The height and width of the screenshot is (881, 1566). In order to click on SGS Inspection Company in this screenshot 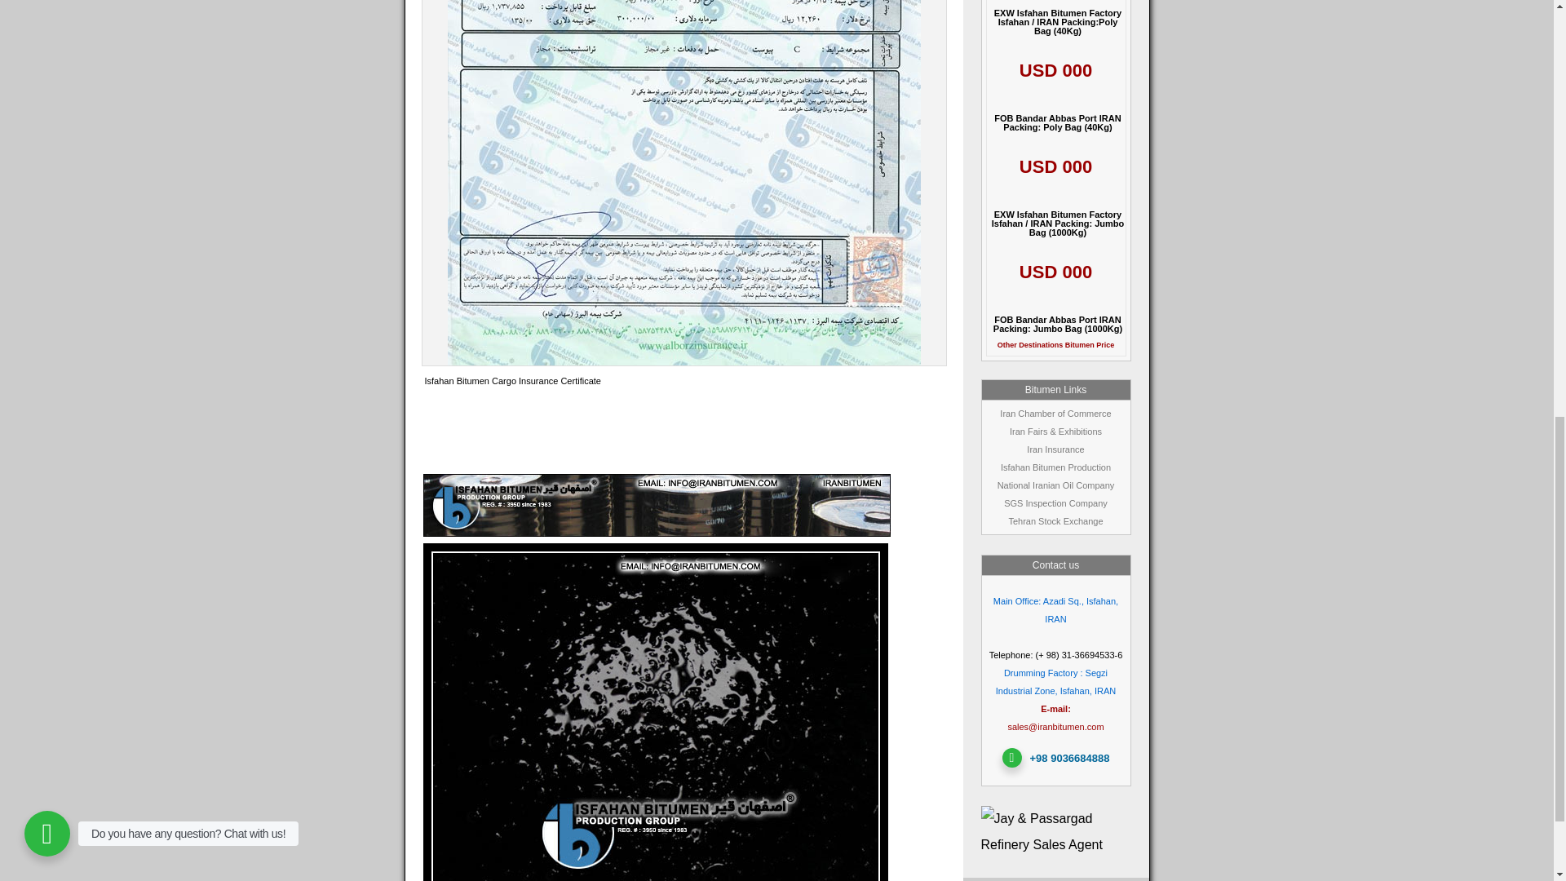, I will do `click(1055, 503)`.